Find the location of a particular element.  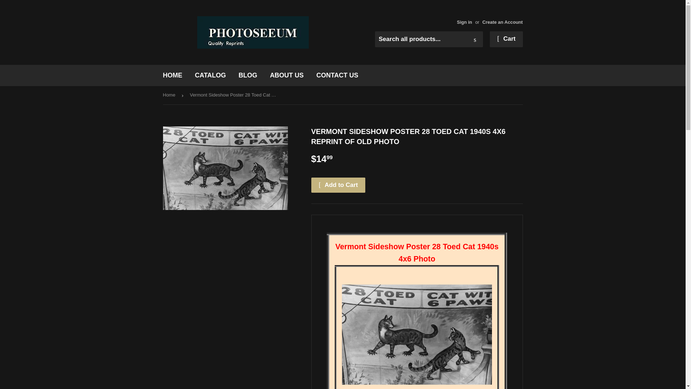

Search is located at coordinates (475, 39).